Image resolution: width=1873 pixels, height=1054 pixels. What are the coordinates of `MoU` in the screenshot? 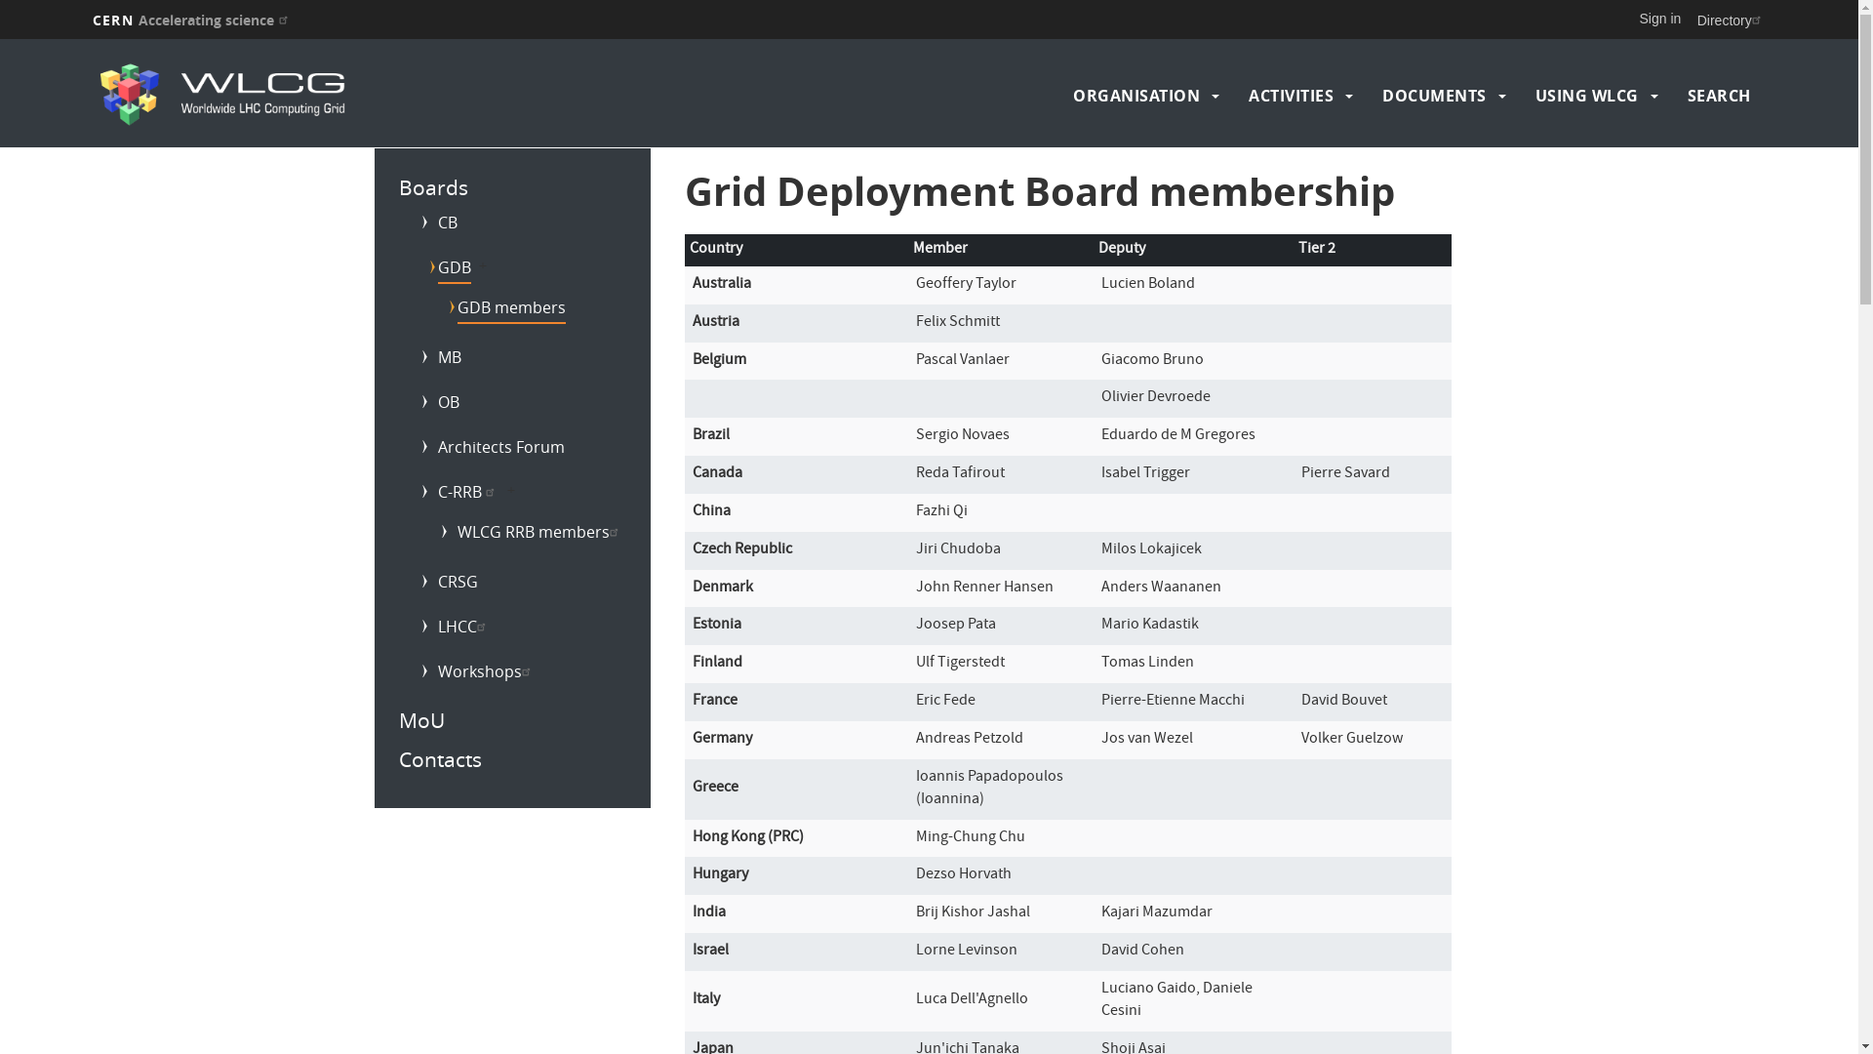 It's located at (421, 720).